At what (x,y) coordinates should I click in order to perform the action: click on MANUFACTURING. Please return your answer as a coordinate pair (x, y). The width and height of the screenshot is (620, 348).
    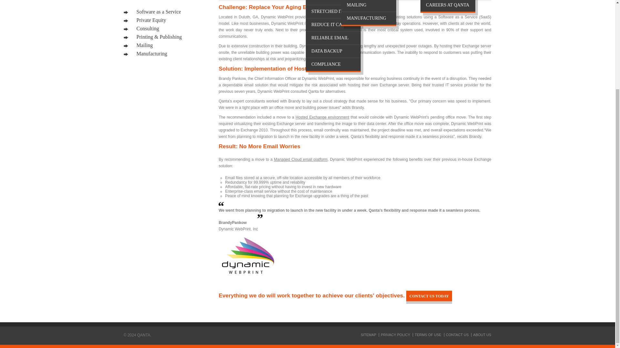
    Looking at the image, I should click on (369, 18).